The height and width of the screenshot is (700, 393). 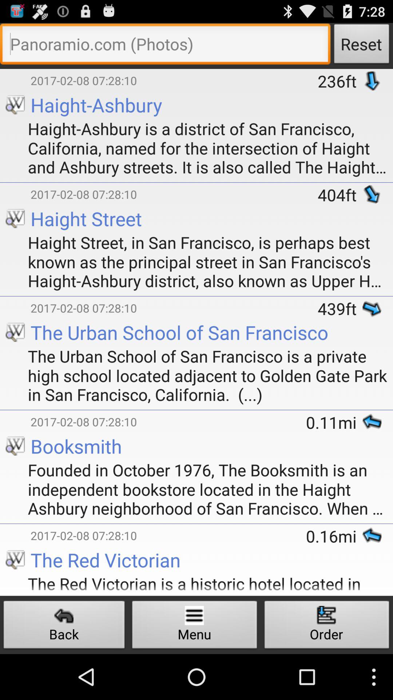 What do you see at coordinates (194, 626) in the screenshot?
I see `click app below the the red victorian app` at bounding box center [194, 626].